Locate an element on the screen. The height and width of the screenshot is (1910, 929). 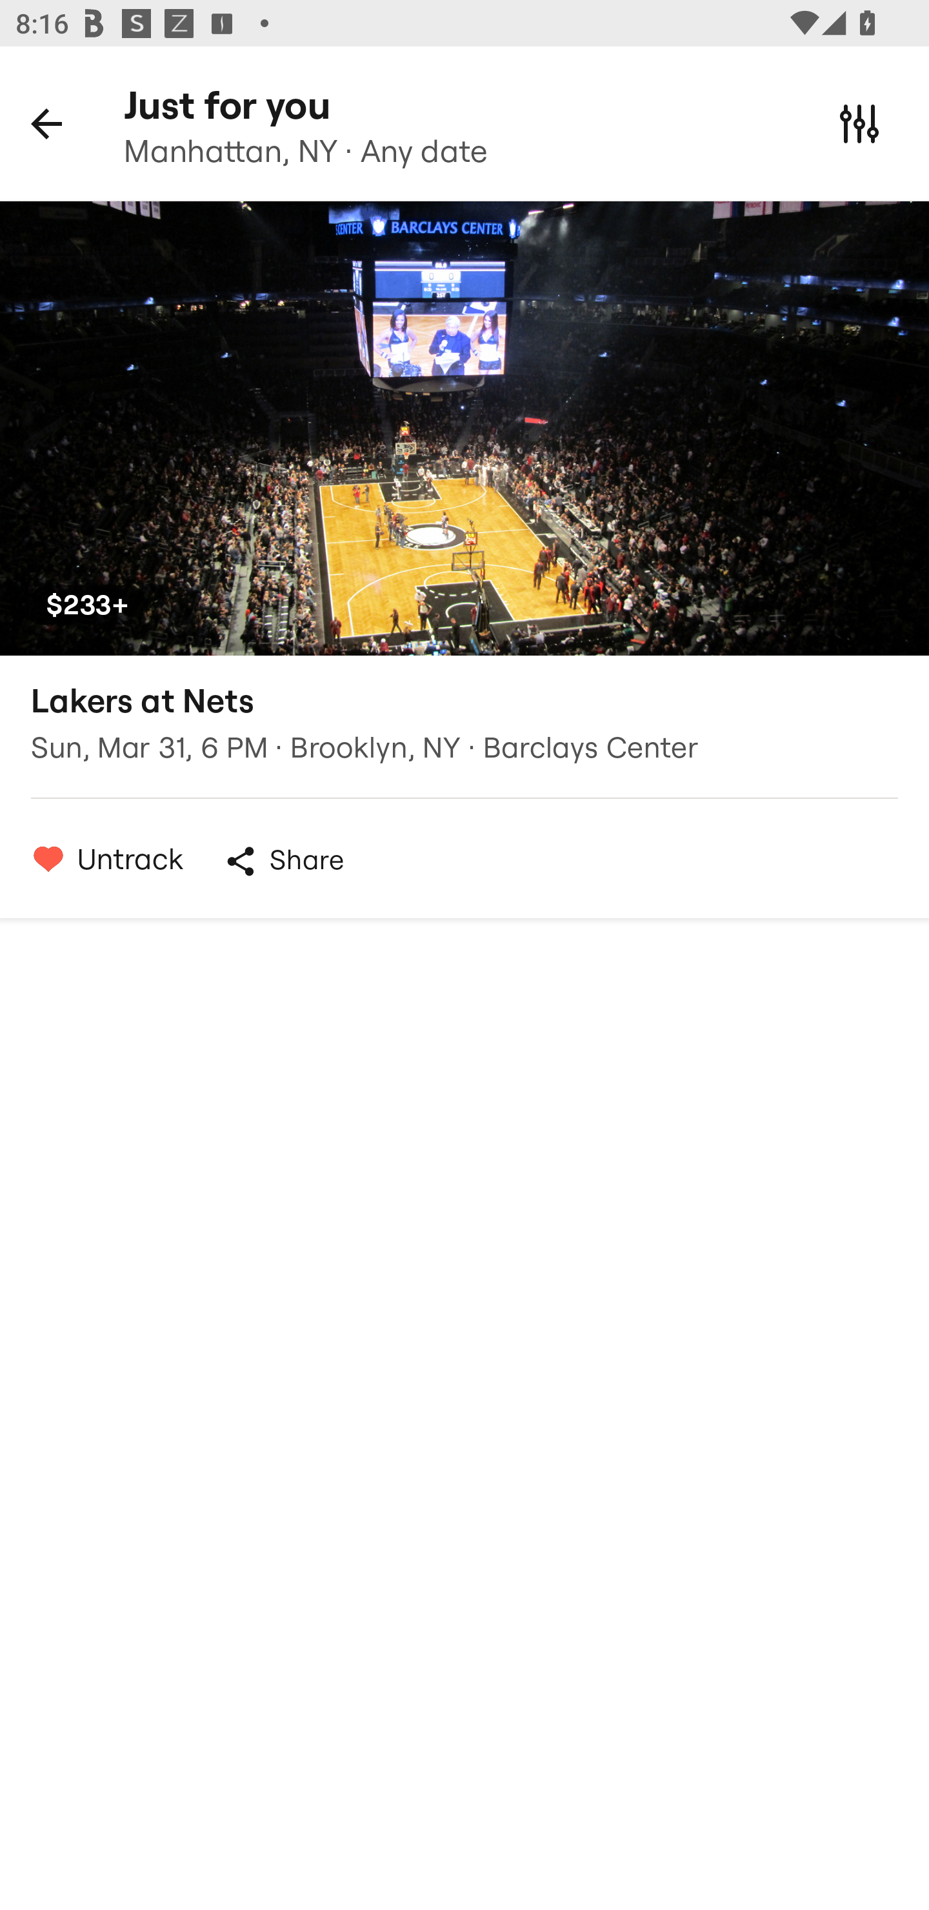
Untrack is located at coordinates (102, 858).